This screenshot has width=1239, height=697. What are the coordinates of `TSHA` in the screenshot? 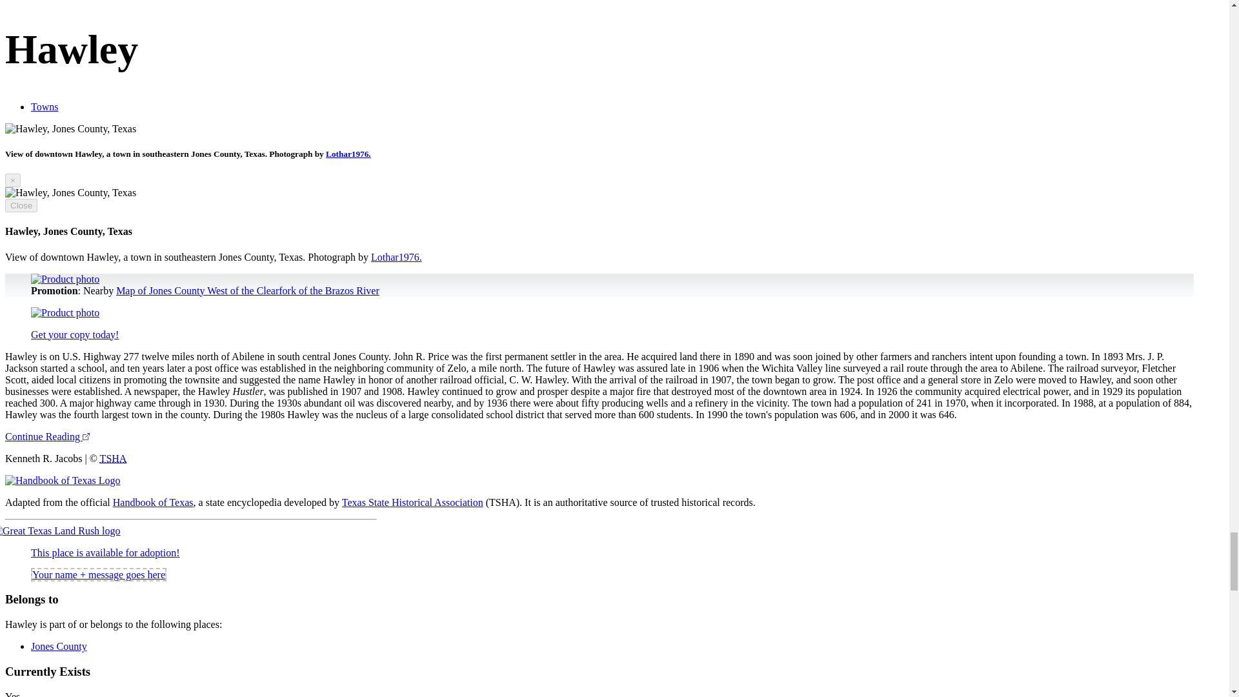 It's located at (114, 458).